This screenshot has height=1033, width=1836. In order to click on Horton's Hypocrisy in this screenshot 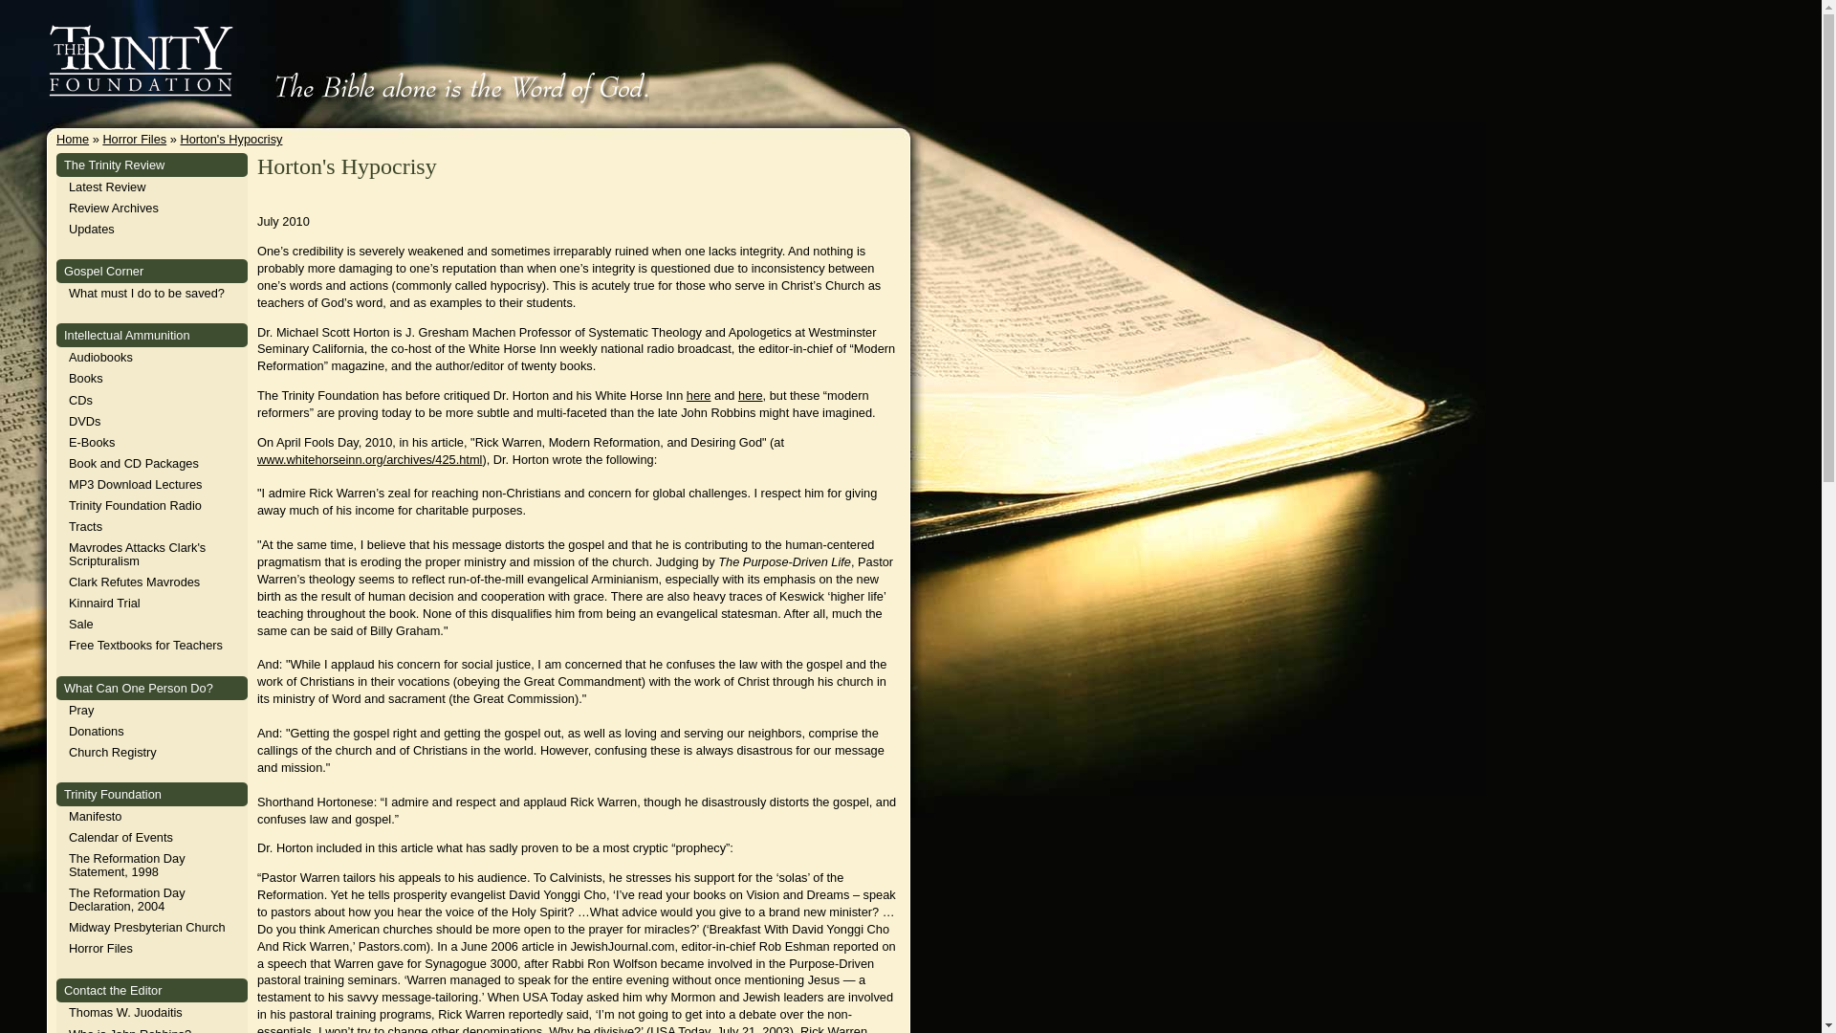, I will do `click(231, 140)`.